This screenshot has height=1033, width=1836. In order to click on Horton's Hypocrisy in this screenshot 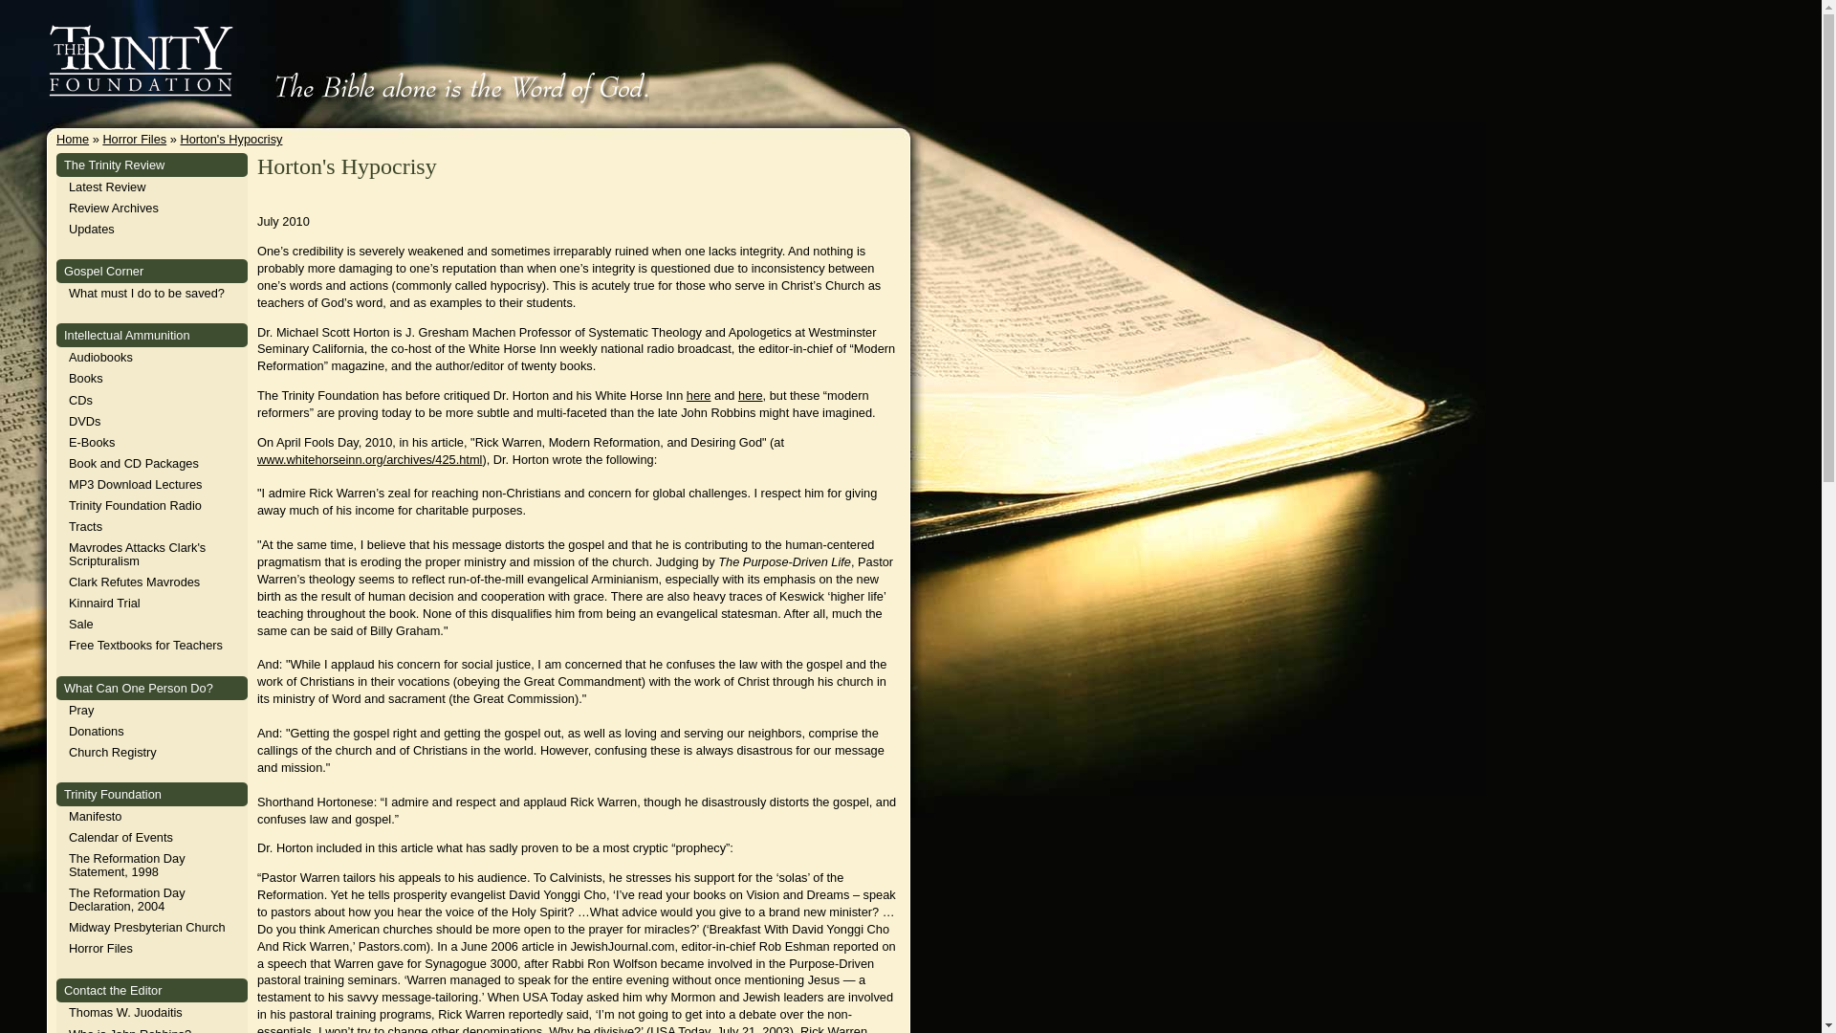, I will do `click(231, 140)`.